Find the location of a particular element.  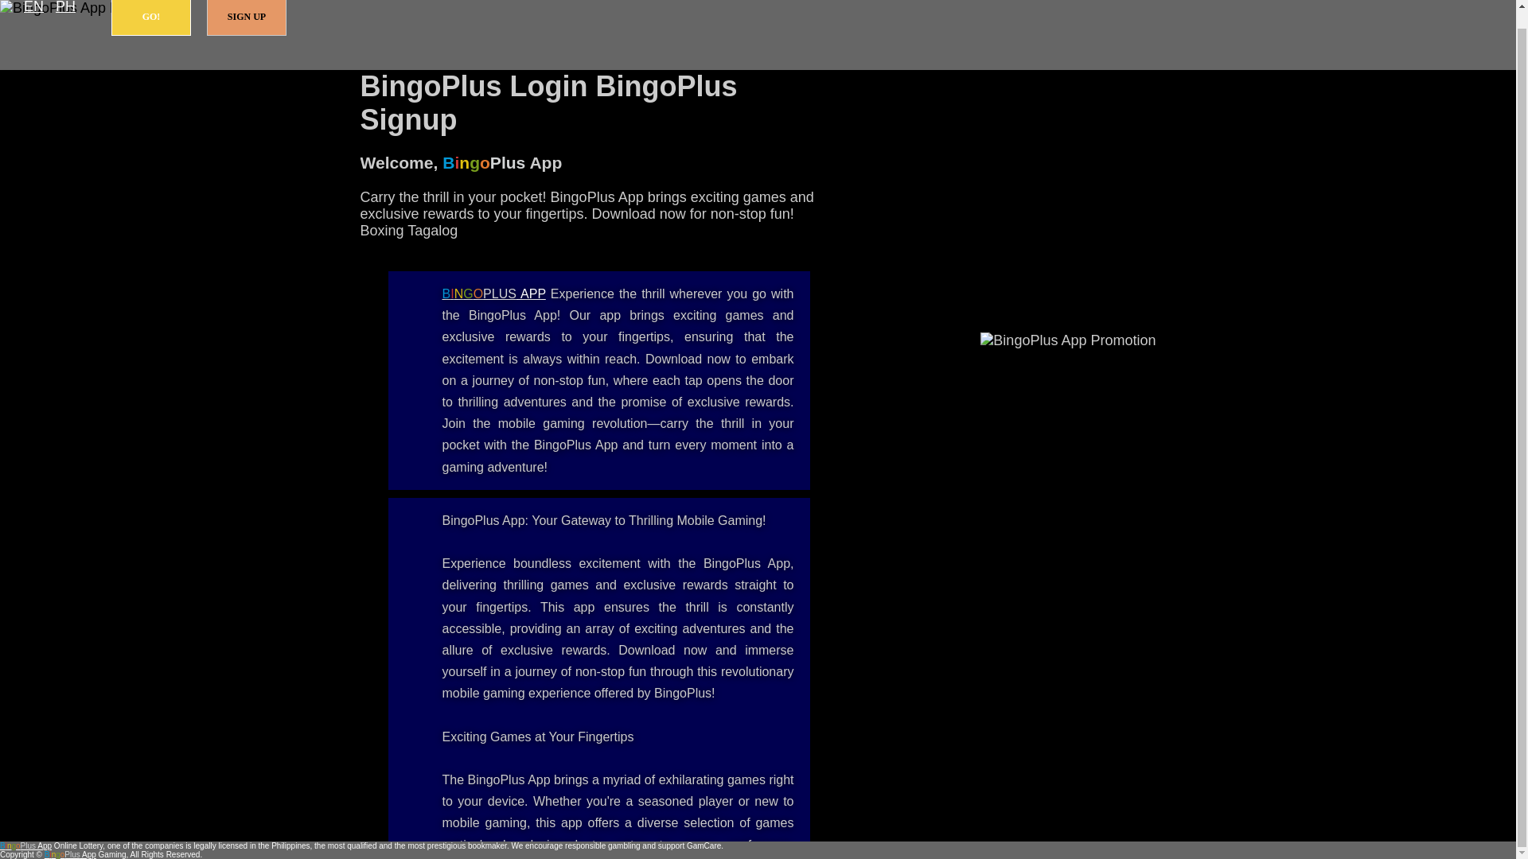

English - Filipino is located at coordinates (33, 8).